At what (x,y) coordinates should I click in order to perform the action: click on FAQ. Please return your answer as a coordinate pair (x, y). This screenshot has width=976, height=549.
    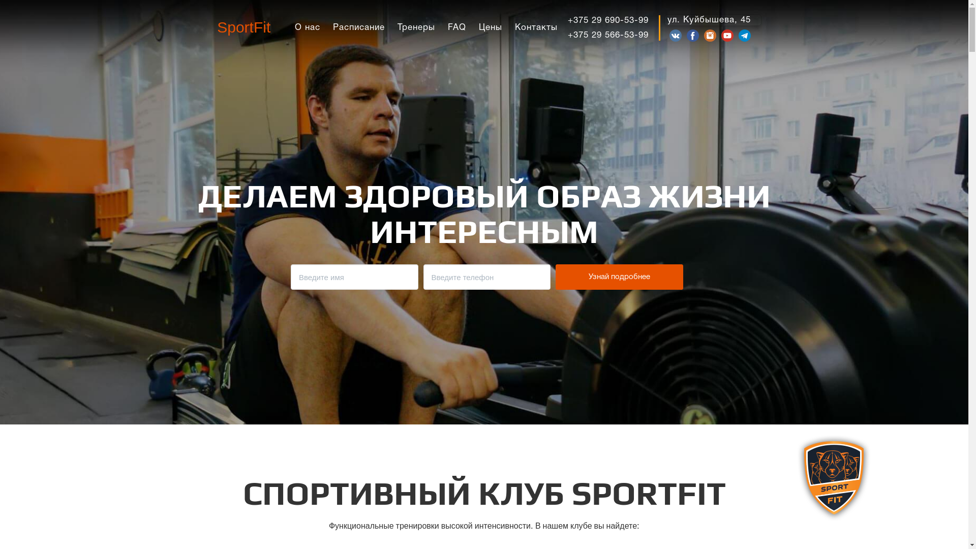
    Looking at the image, I should click on (461, 27).